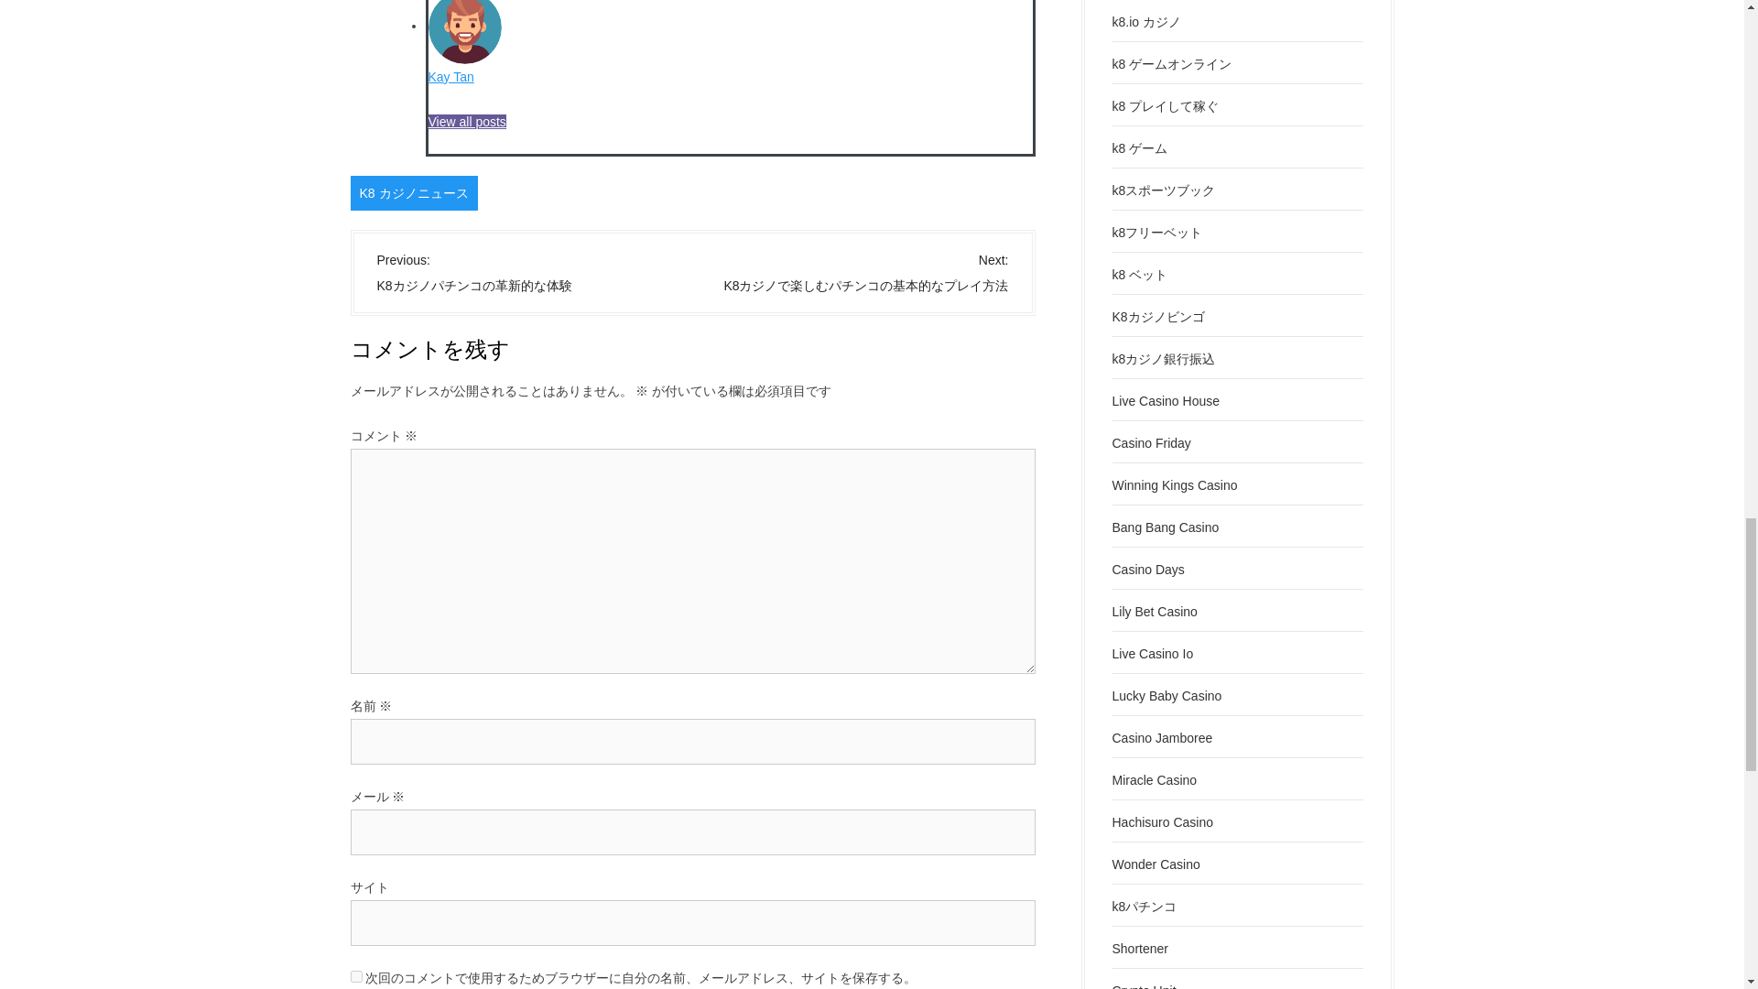  Describe the element at coordinates (355, 976) in the screenshot. I see `yes` at that location.